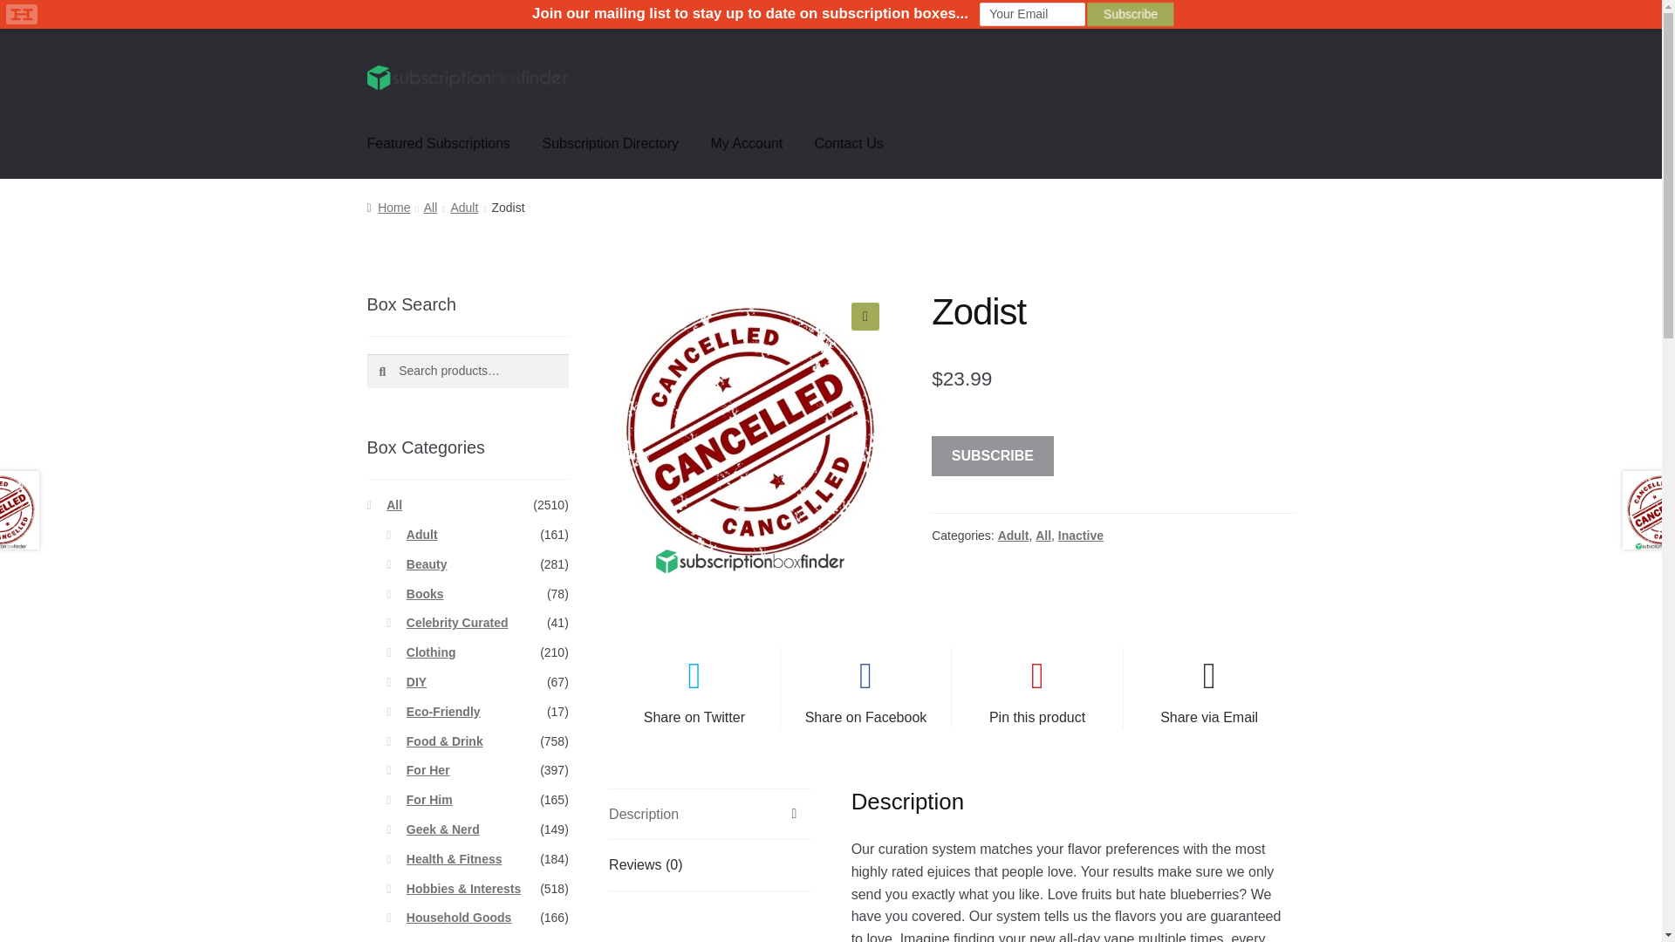  I want to click on All, so click(1043, 536).